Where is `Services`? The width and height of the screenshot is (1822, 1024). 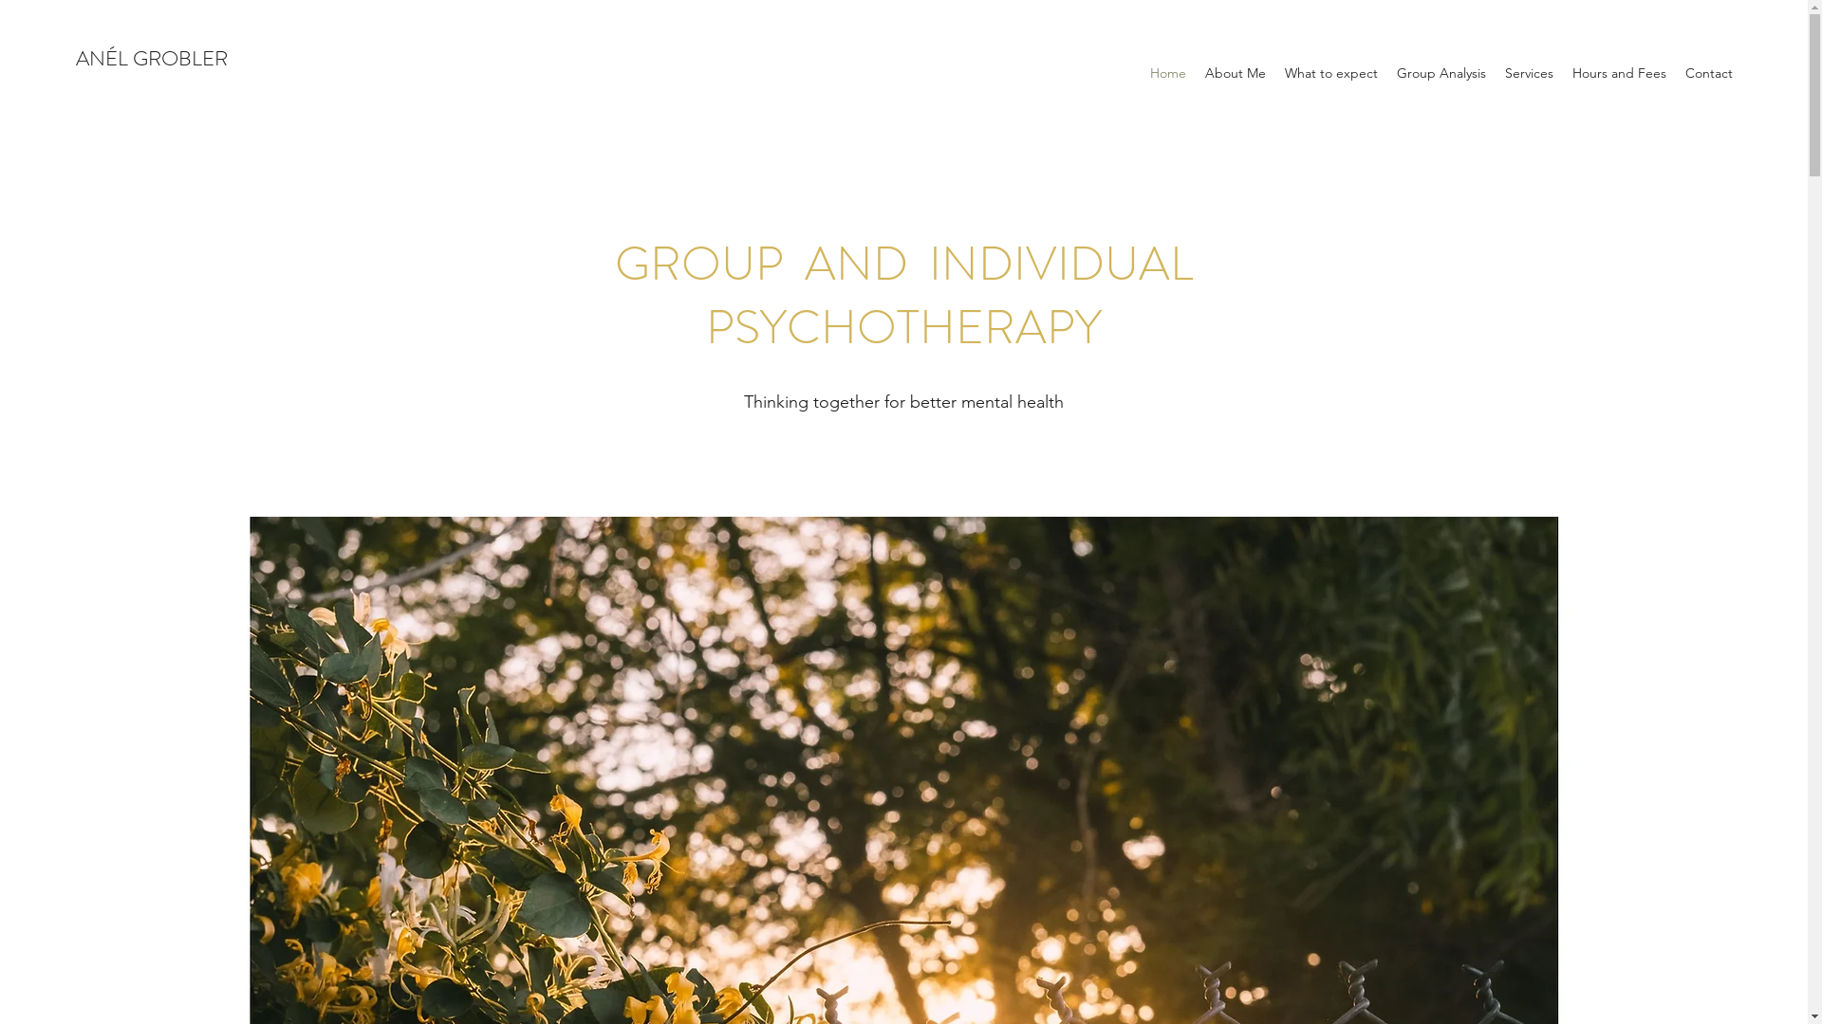 Services is located at coordinates (1530, 73).